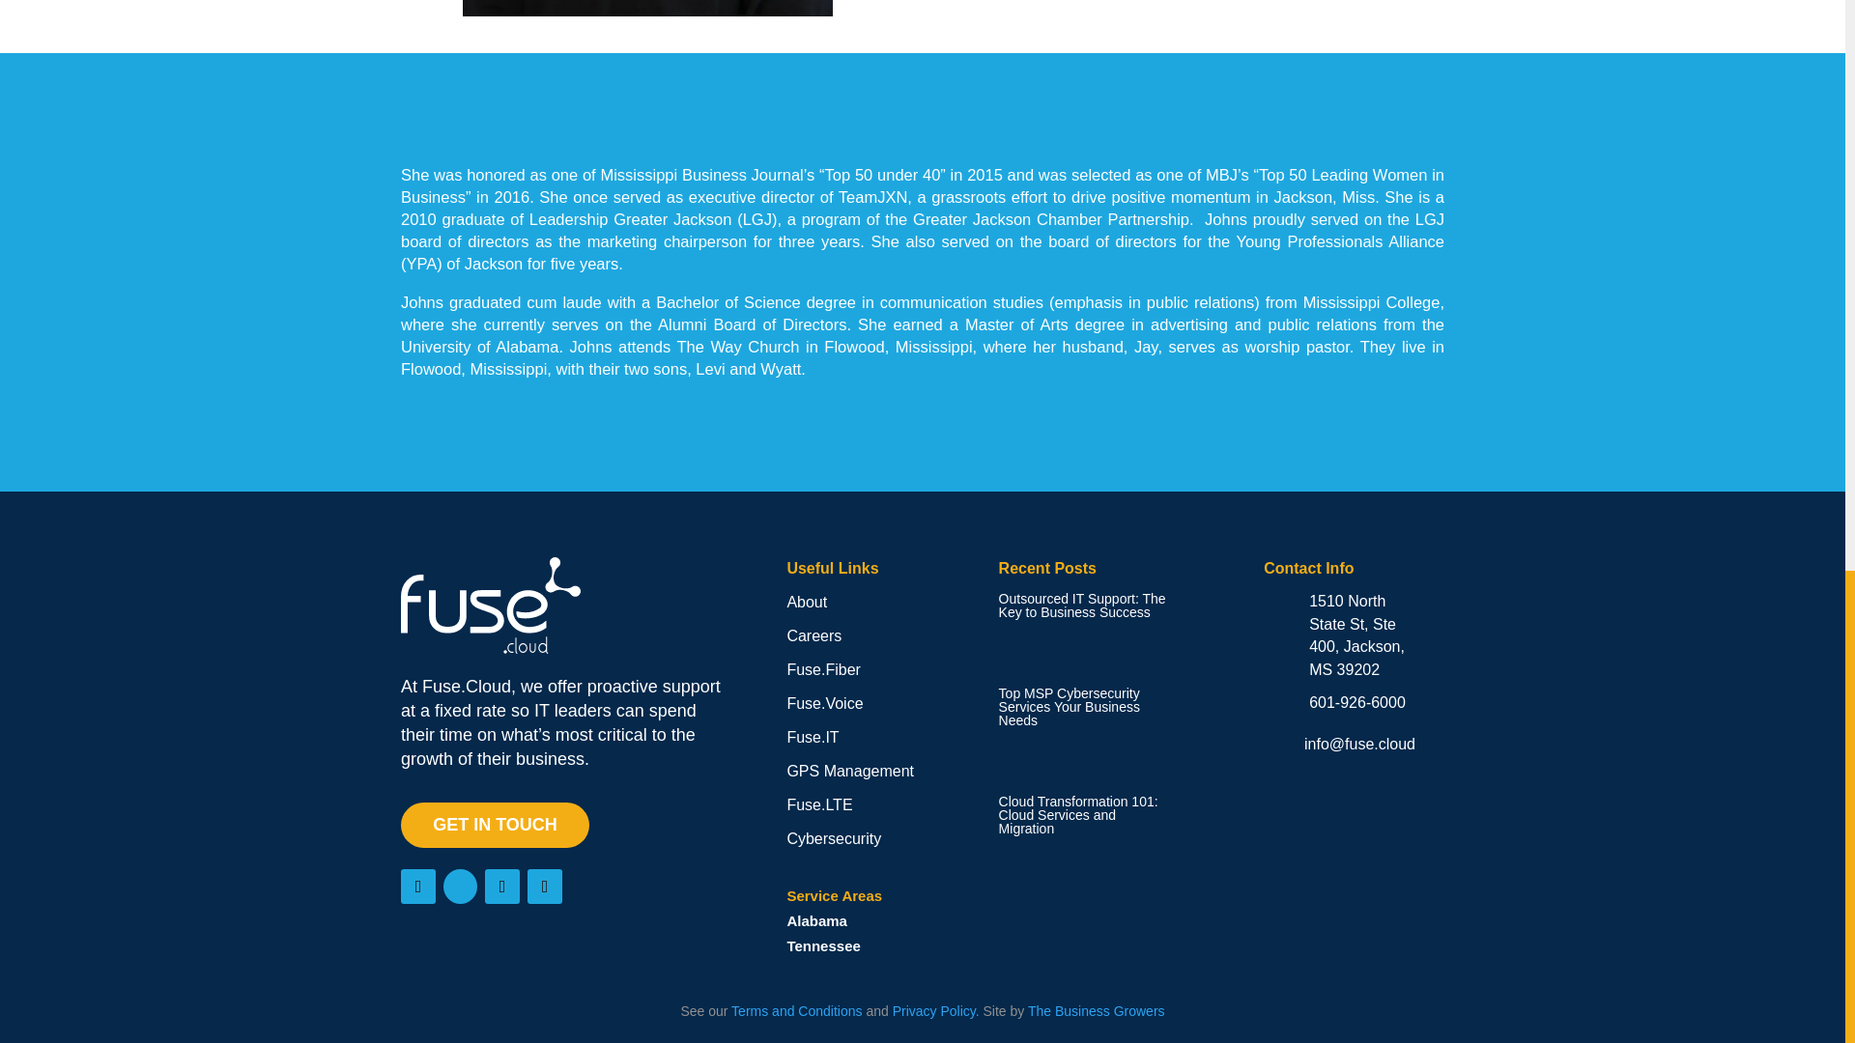  What do you see at coordinates (501, 887) in the screenshot?
I see `Follow on Instagram` at bounding box center [501, 887].